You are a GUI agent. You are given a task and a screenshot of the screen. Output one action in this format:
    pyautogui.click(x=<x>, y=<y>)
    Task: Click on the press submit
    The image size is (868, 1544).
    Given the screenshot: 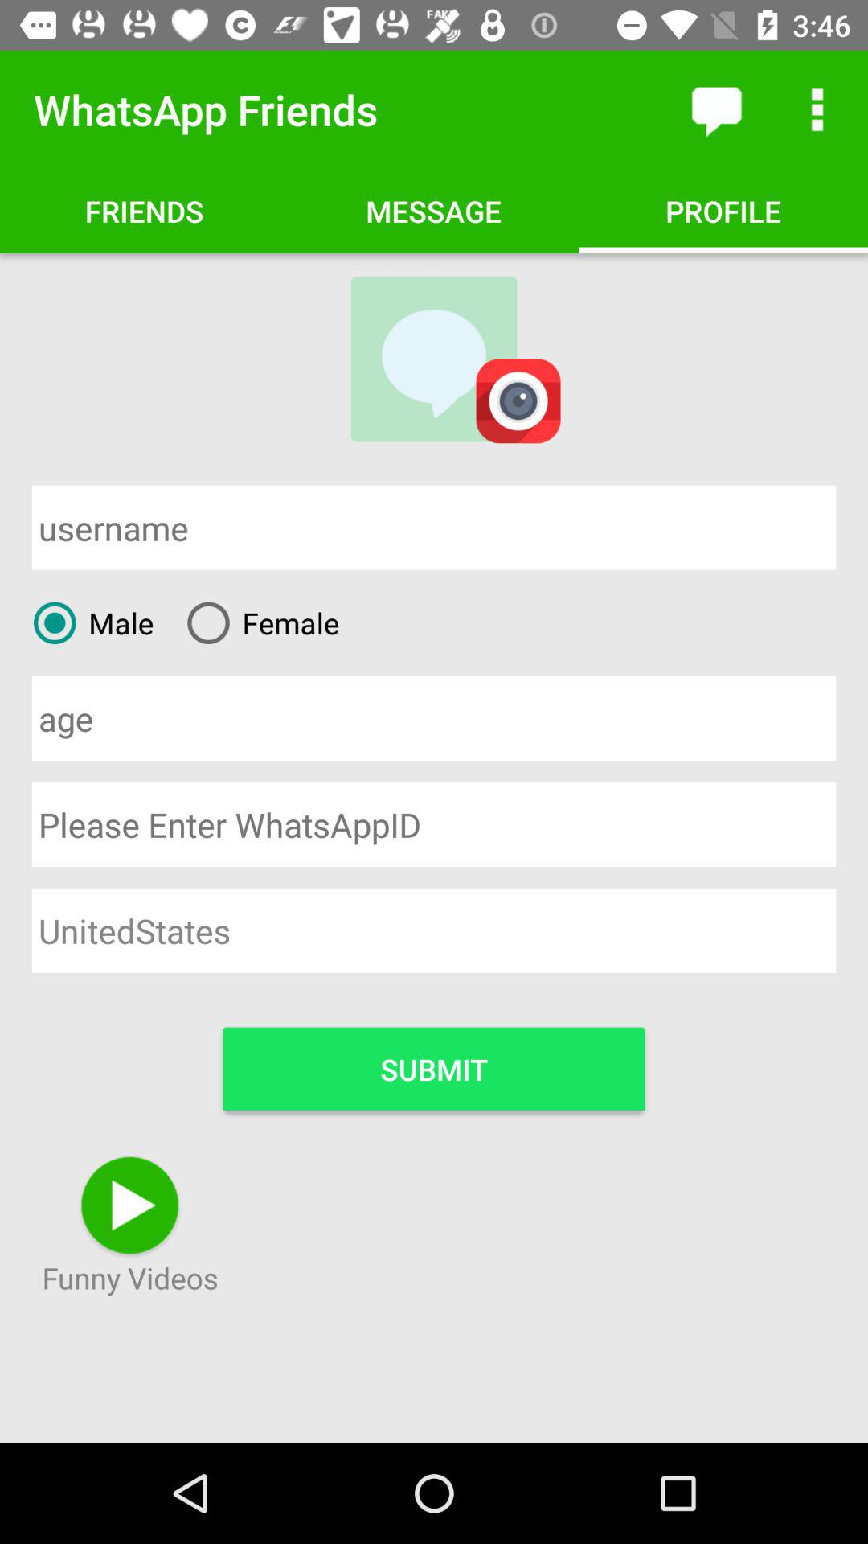 What is the action you would take?
    pyautogui.click(x=434, y=1068)
    